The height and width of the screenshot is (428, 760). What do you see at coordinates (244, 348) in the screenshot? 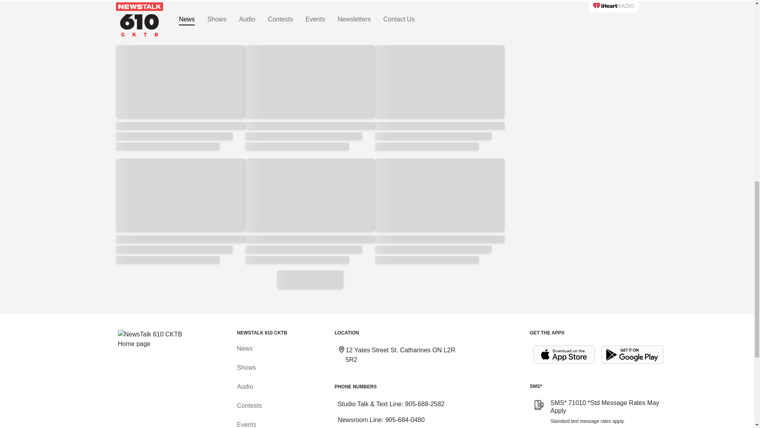
I see `News` at bounding box center [244, 348].